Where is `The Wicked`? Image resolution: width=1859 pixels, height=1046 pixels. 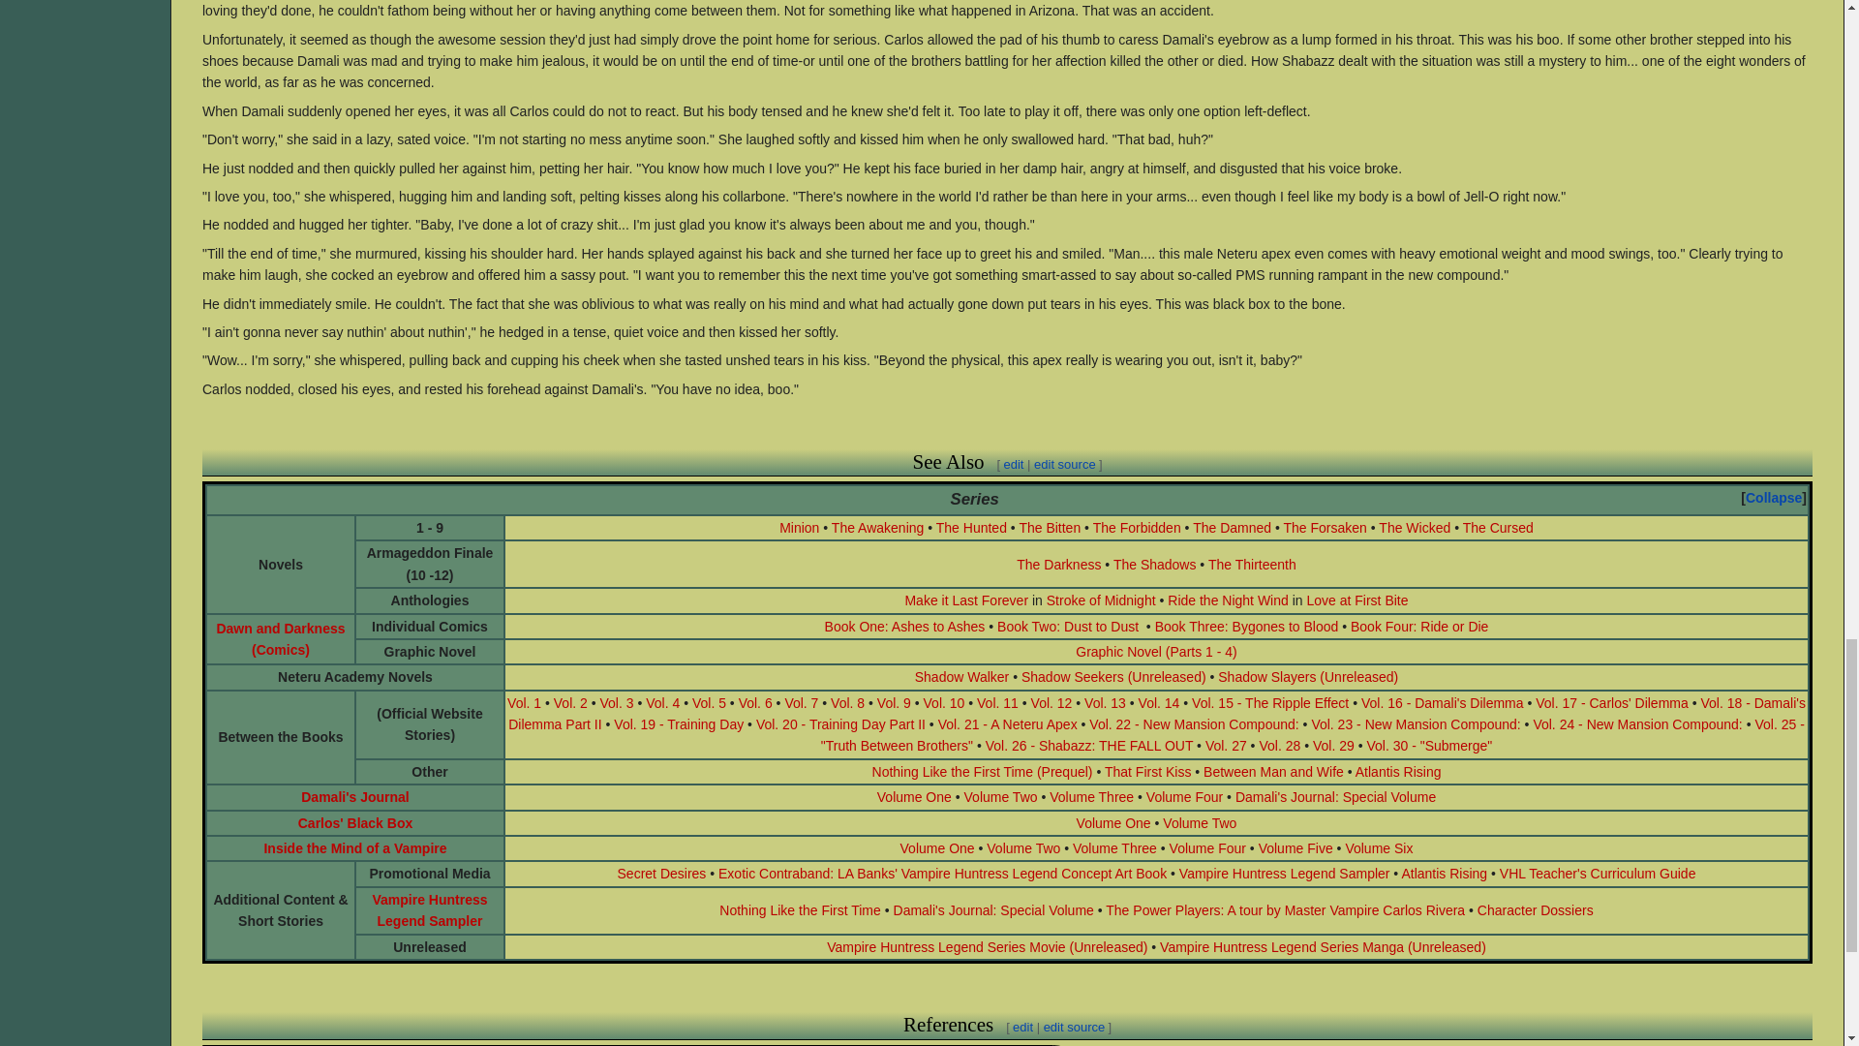 The Wicked is located at coordinates (1414, 527).